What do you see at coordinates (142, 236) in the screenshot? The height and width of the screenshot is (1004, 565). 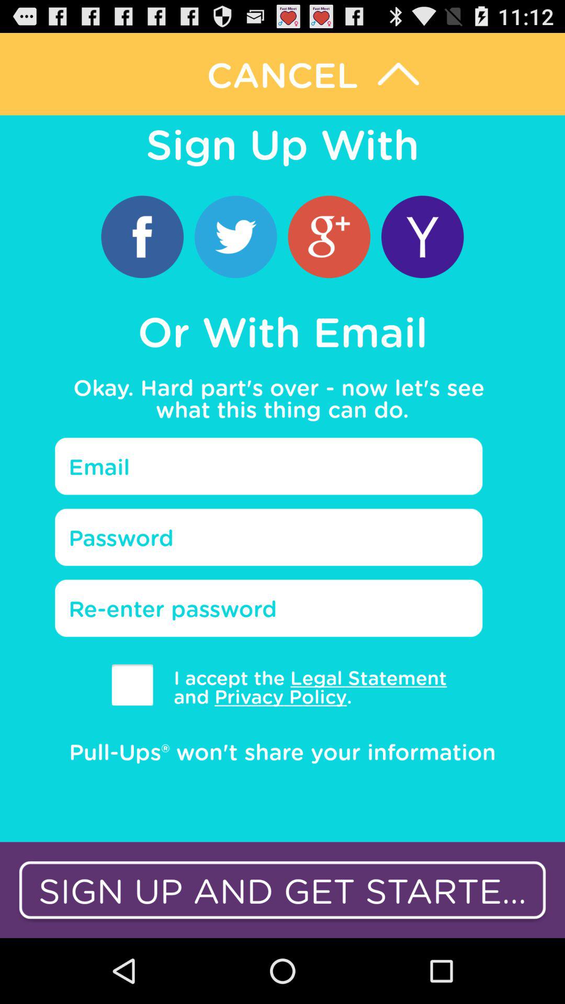 I see `sign up with facebook` at bounding box center [142, 236].